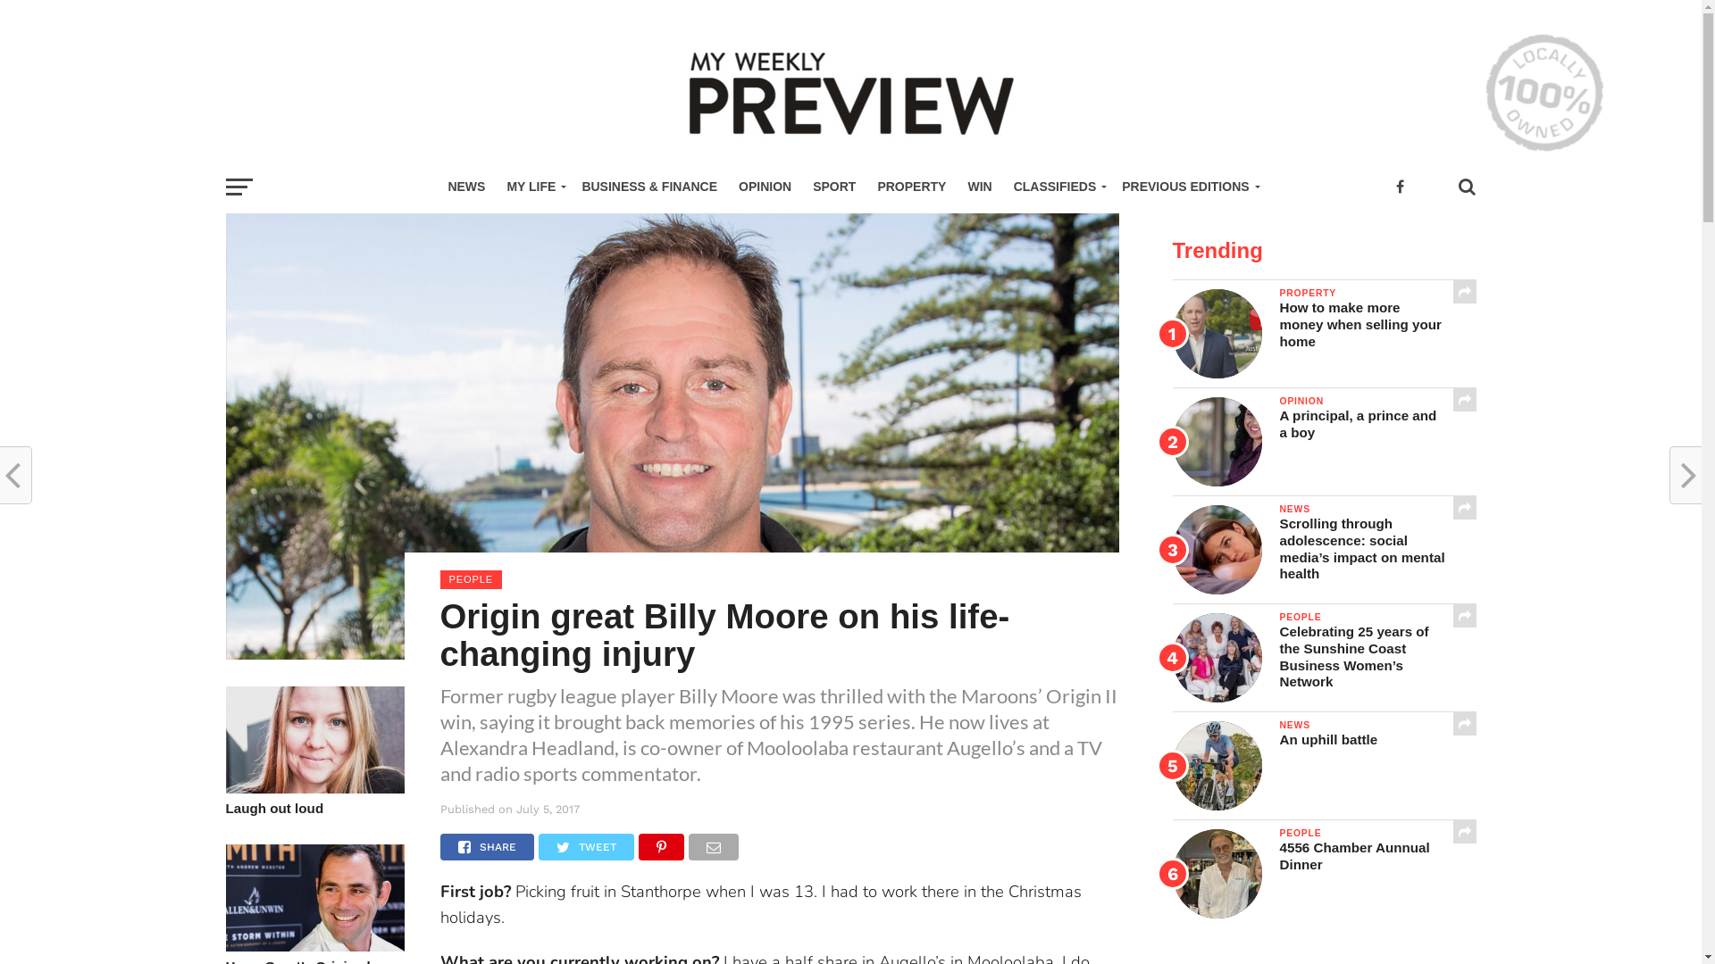 Image resolution: width=1715 pixels, height=964 pixels. I want to click on Laugh out loud, so click(314, 809).